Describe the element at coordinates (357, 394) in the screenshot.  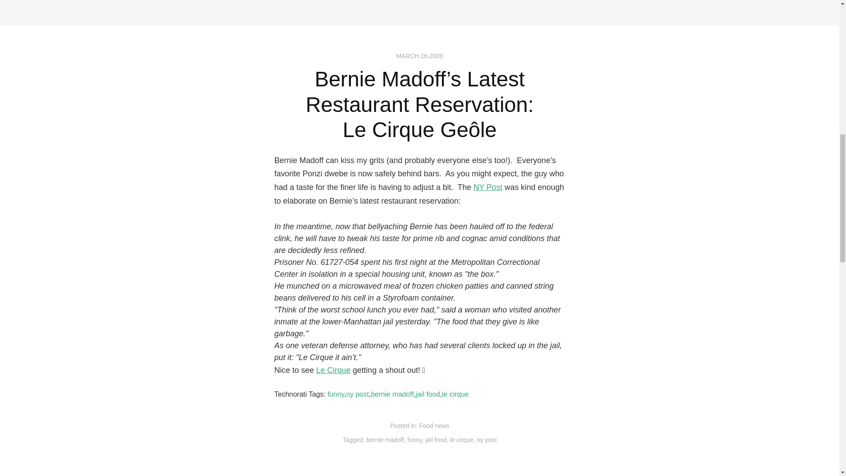
I see `ny post` at that location.